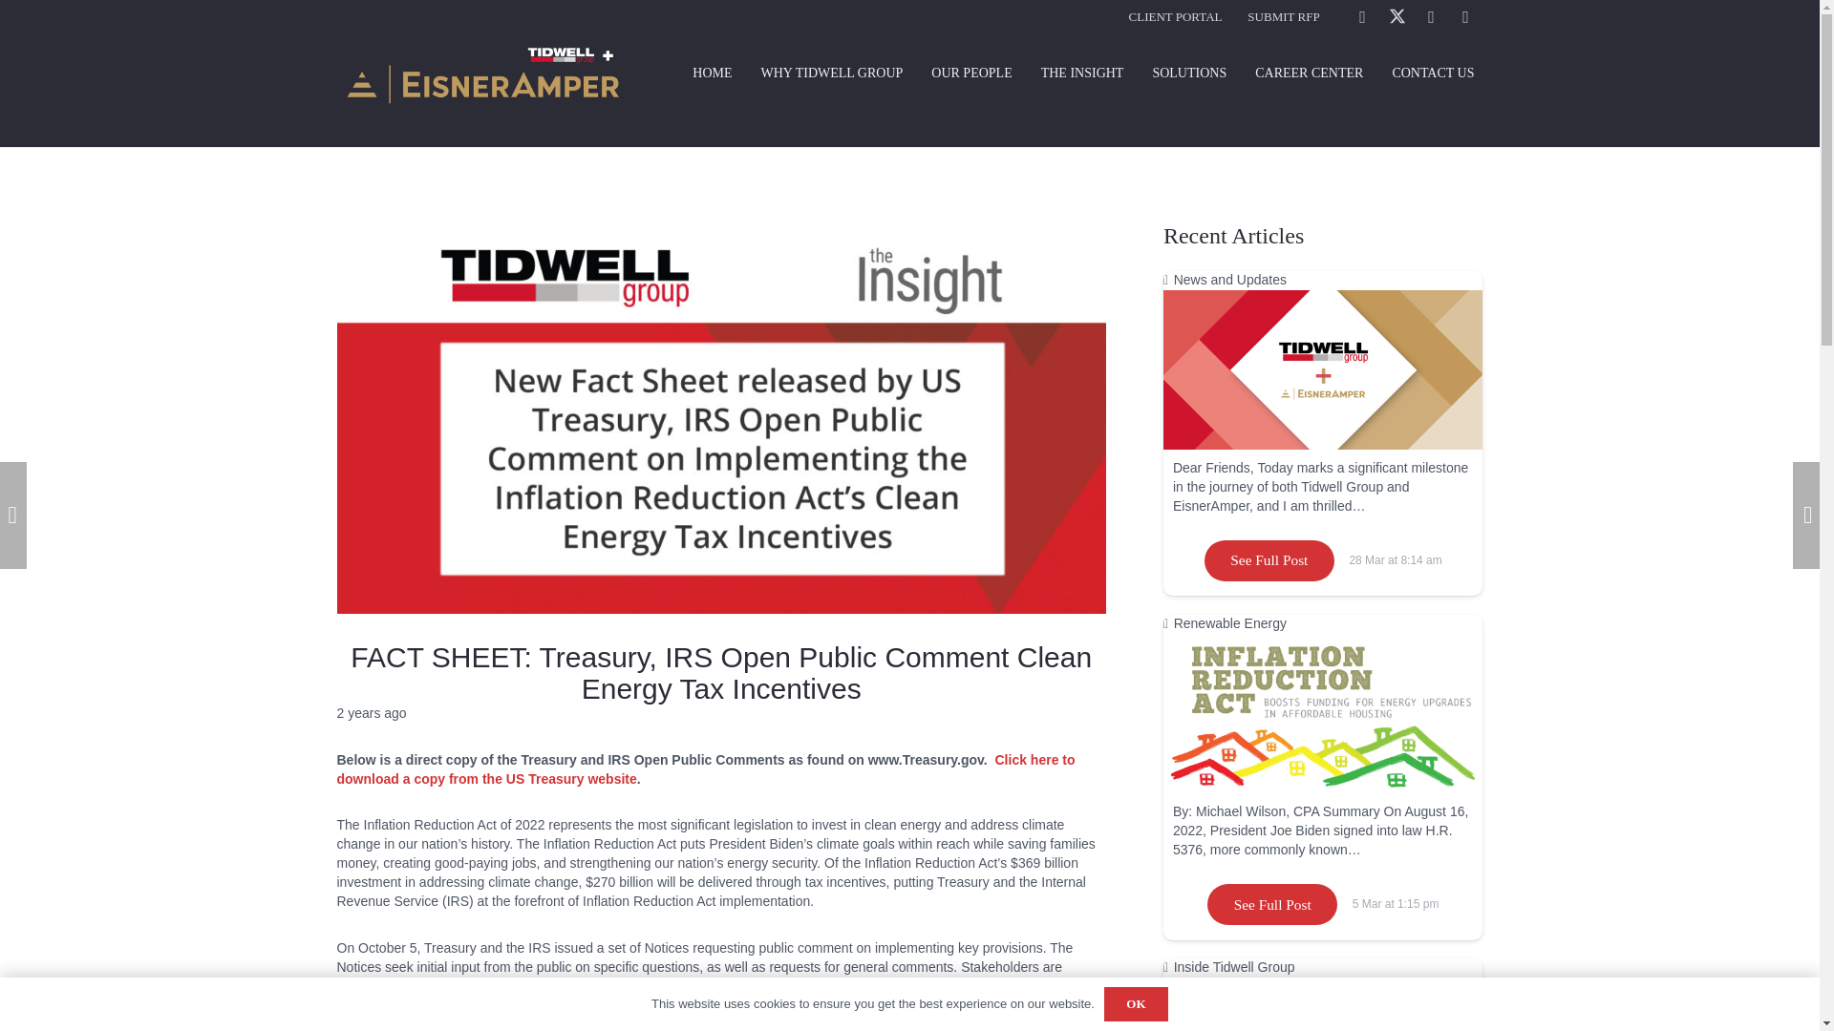 The width and height of the screenshot is (1834, 1031). Describe the element at coordinates (713, 73) in the screenshot. I see `HOME` at that location.